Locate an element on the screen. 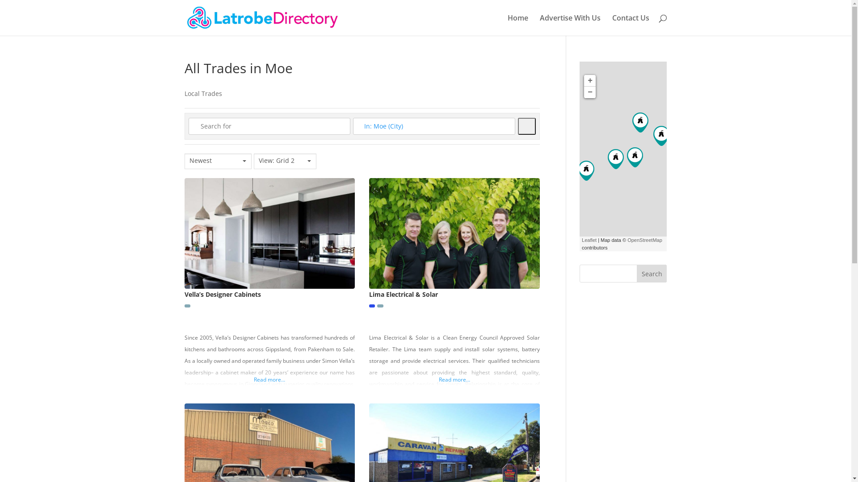 This screenshot has width=858, height=482. Website is located at coordinates (187, 306).